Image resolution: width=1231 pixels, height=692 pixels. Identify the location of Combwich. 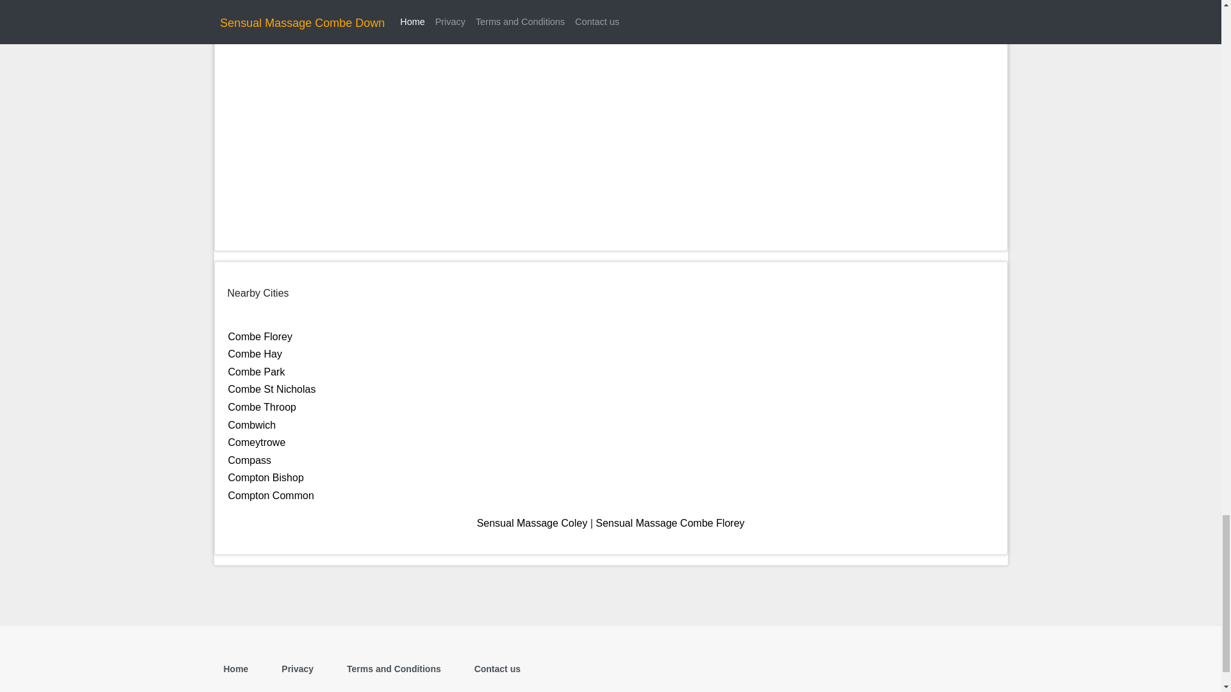
(251, 424).